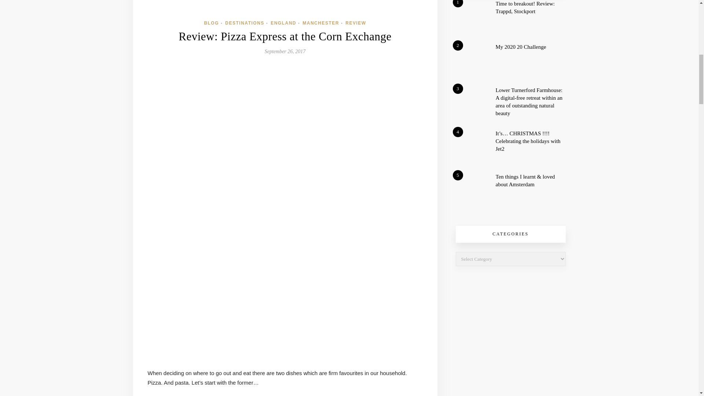  Describe the element at coordinates (356, 23) in the screenshot. I see `REVIEW` at that location.